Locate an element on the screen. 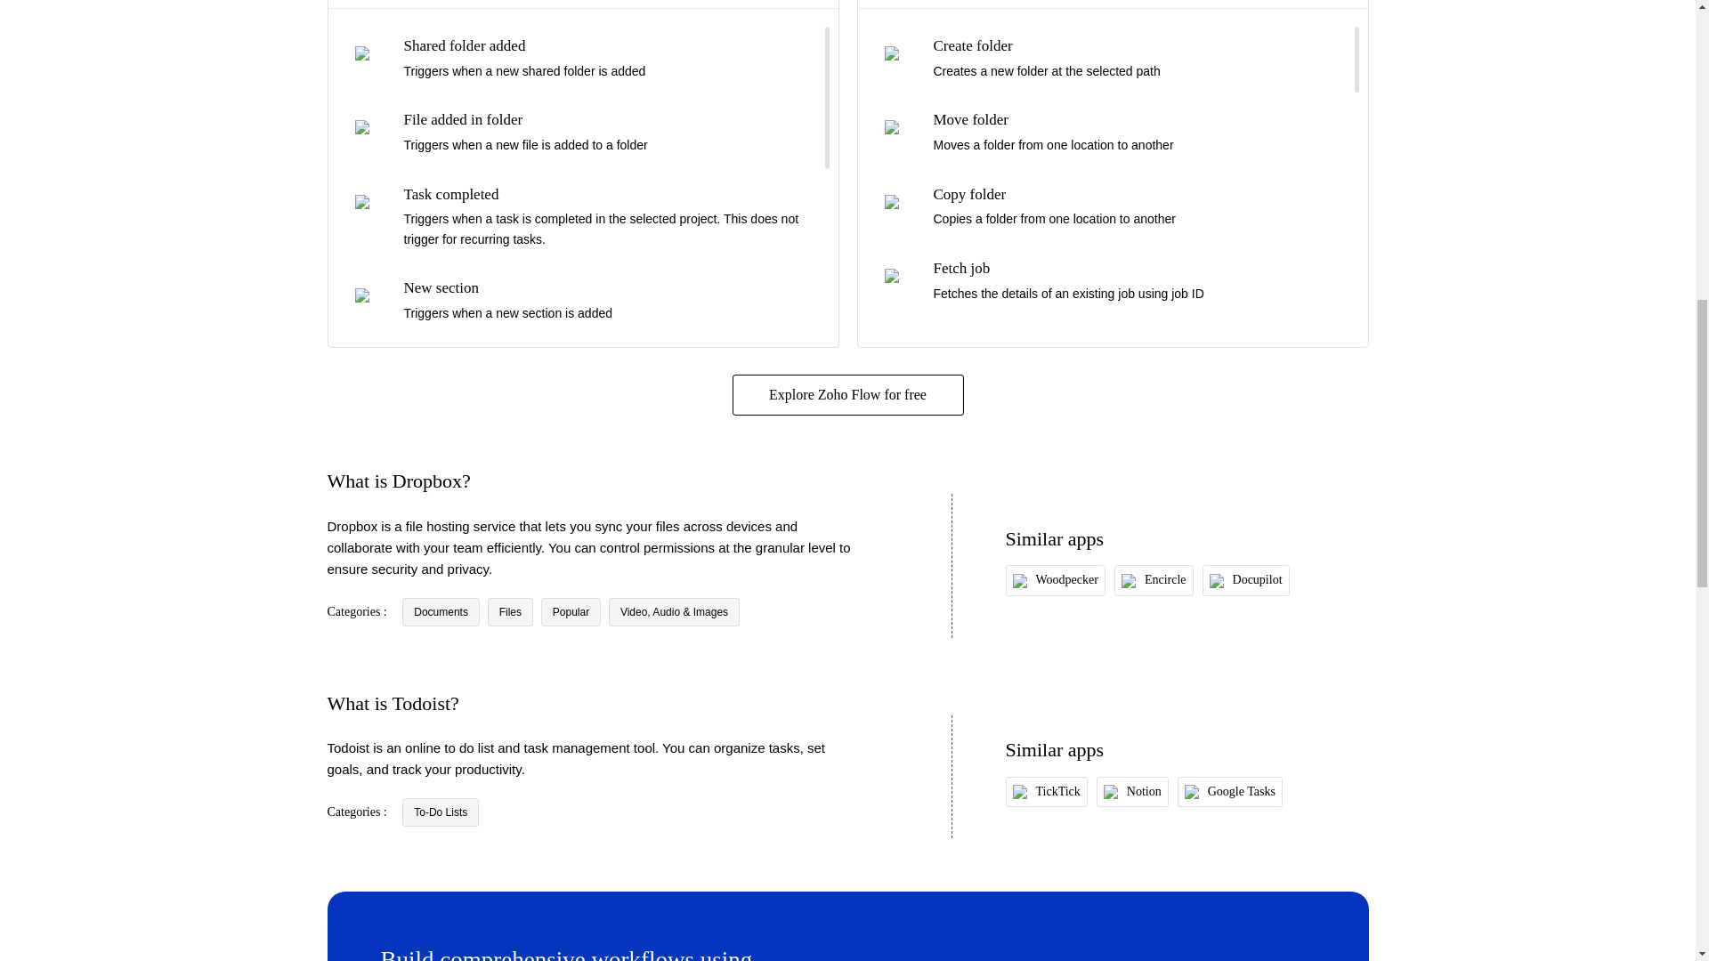 The height and width of the screenshot is (961, 1709). Woodpecker is located at coordinates (1055, 580).